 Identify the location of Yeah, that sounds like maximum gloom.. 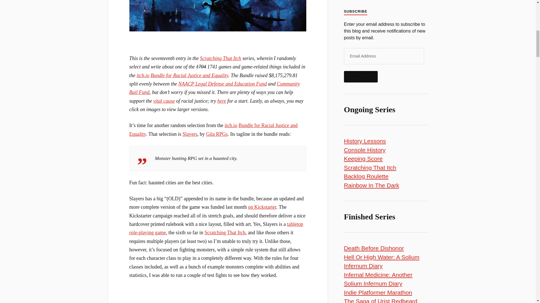
(218, 301).